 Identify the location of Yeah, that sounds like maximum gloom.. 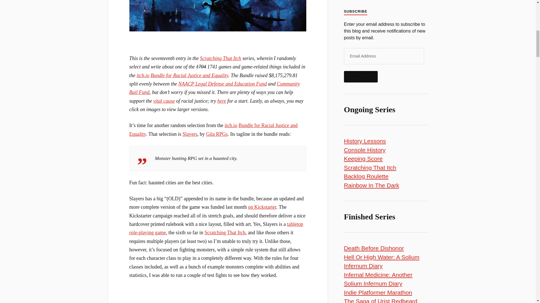
(218, 301).